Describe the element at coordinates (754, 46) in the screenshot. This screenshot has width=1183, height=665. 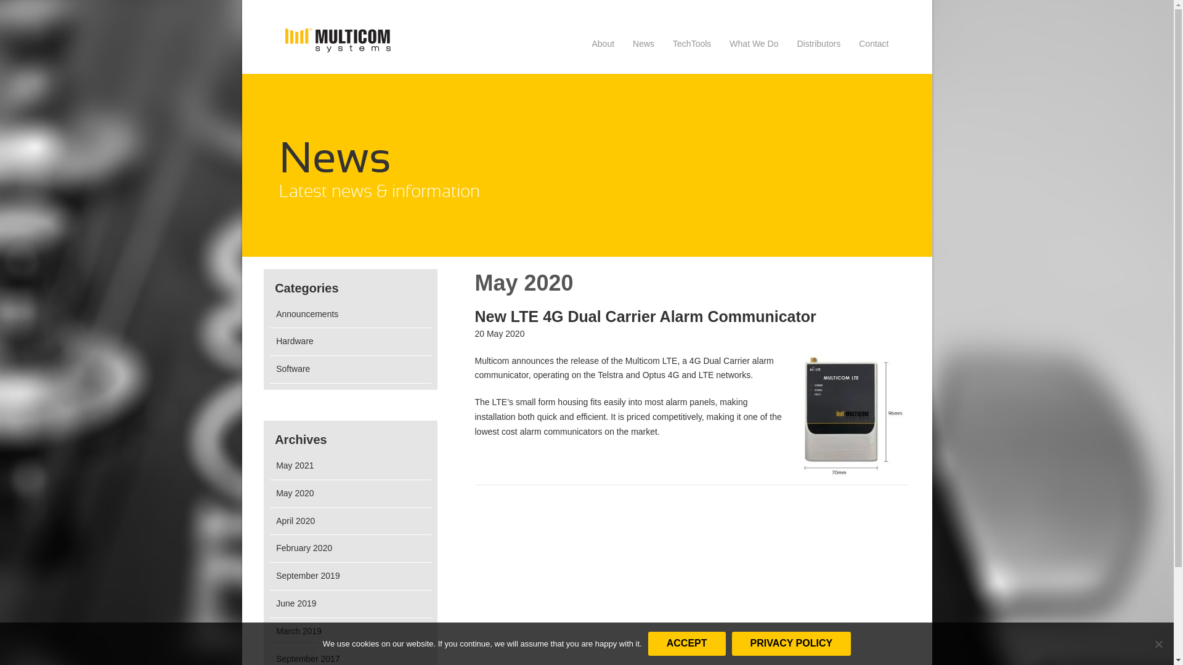
I see `What We Do` at that location.